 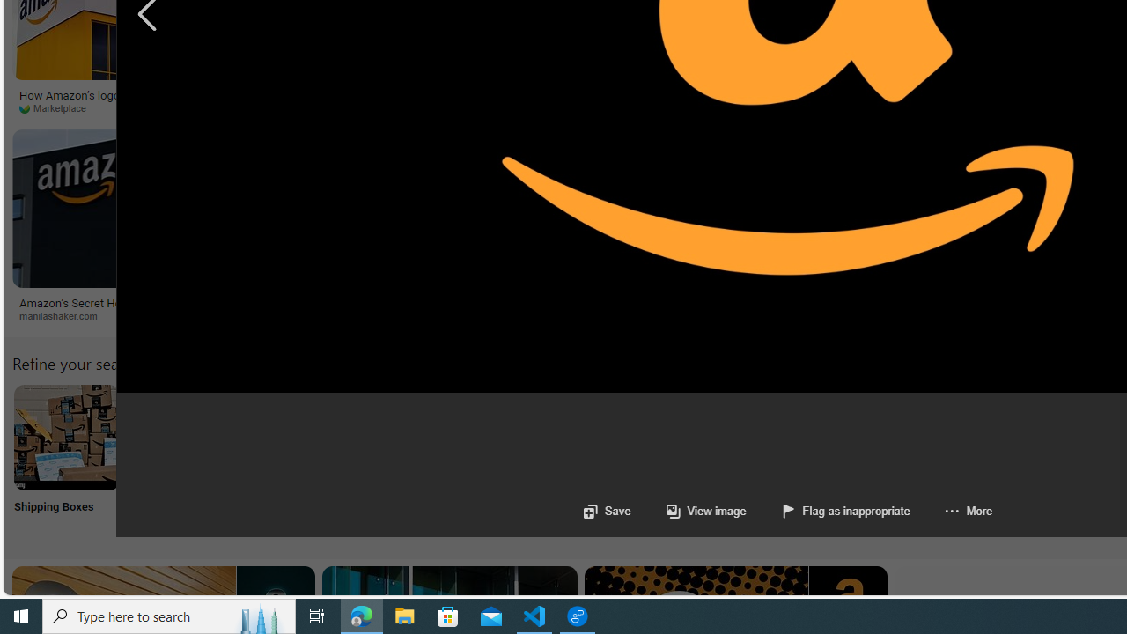 I want to click on Long Island Press, so click(x=414, y=108).